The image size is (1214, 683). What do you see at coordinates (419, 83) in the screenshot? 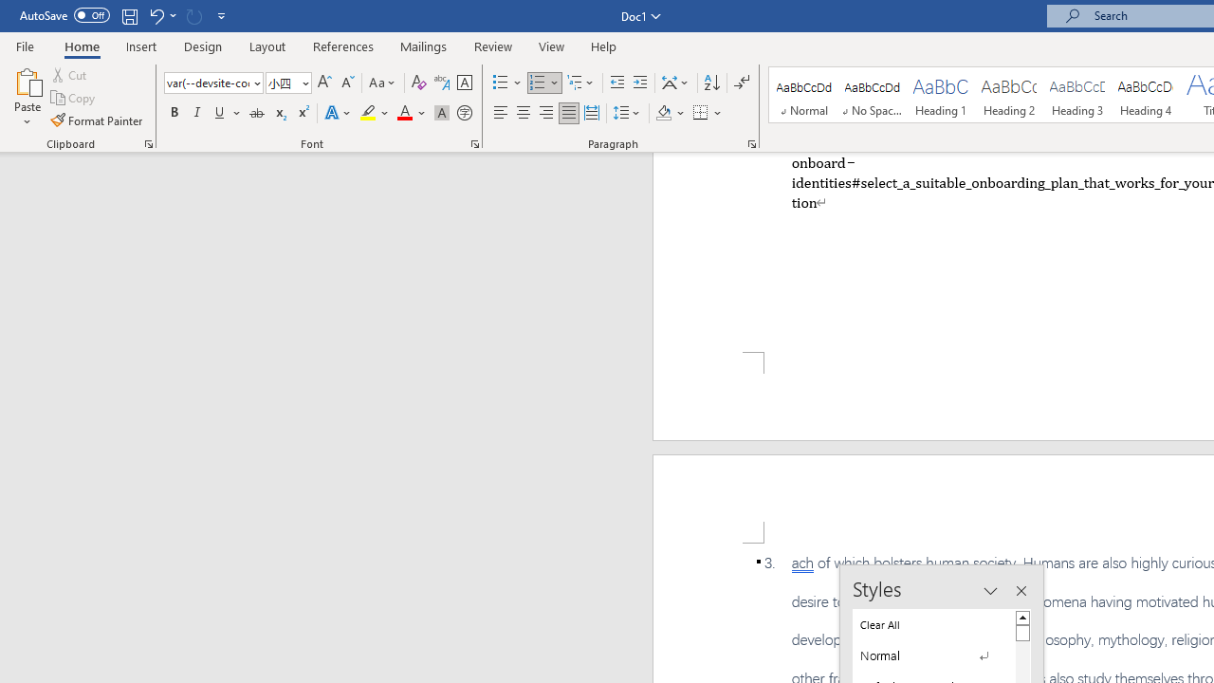
I see `Clear Formatting` at bounding box center [419, 83].